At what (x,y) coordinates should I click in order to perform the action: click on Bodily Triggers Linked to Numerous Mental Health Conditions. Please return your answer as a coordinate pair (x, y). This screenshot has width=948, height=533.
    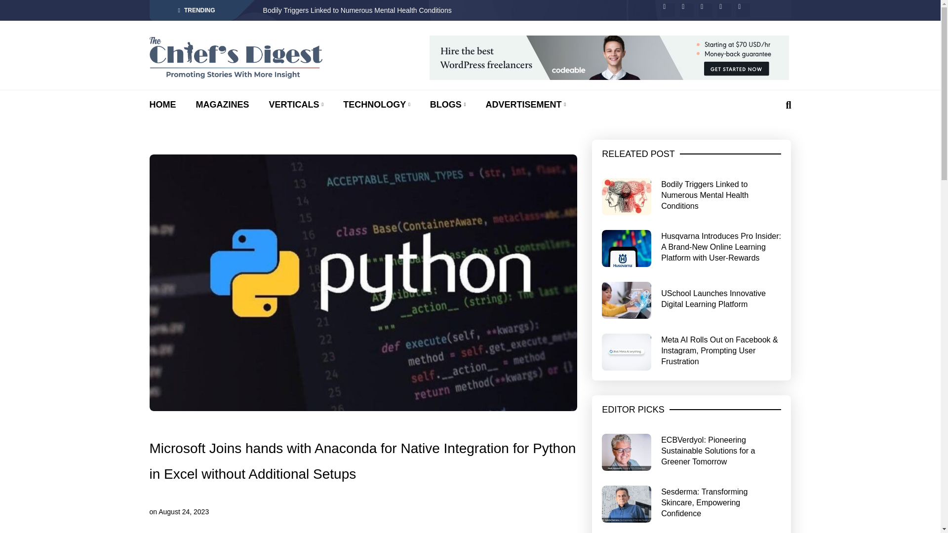
    Looking at the image, I should click on (446, 10).